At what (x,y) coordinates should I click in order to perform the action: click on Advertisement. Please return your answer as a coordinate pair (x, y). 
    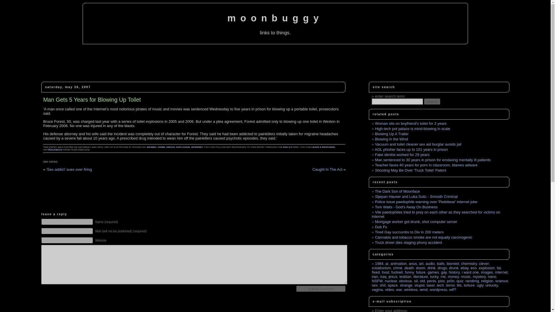
    Looking at the image, I should click on (275, 65).